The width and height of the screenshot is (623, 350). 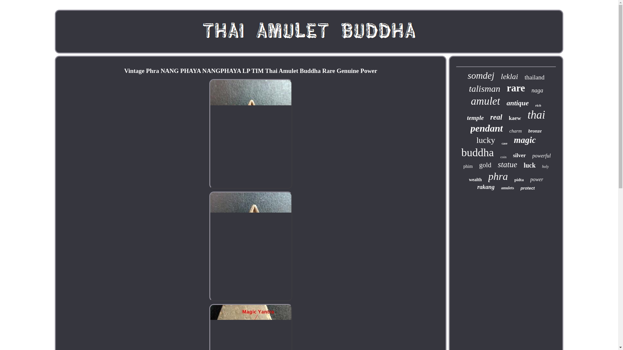 What do you see at coordinates (534, 77) in the screenshot?
I see `thailand` at bounding box center [534, 77].